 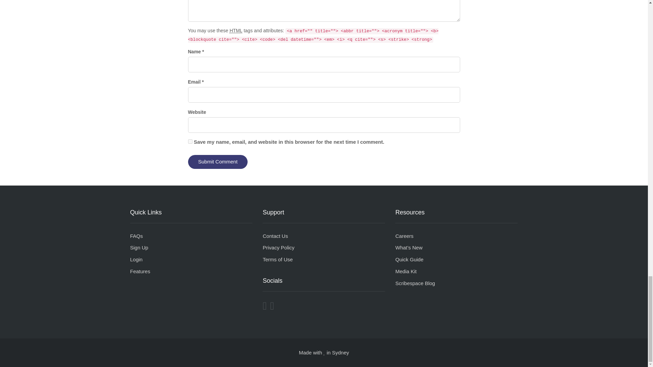 I want to click on Terms of Use, so click(x=278, y=259).